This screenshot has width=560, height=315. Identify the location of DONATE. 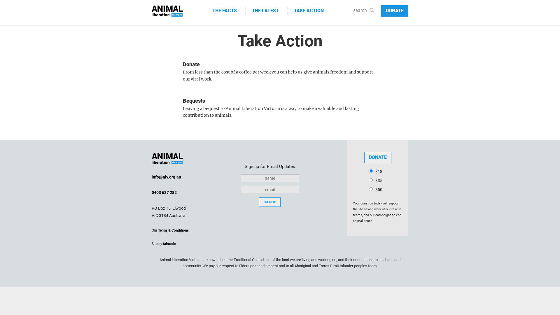
(395, 11).